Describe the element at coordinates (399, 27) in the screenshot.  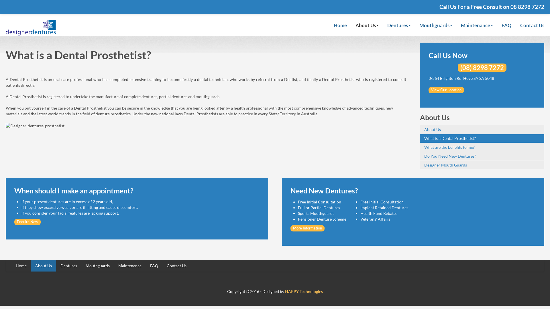
I see `Dentures` at that location.